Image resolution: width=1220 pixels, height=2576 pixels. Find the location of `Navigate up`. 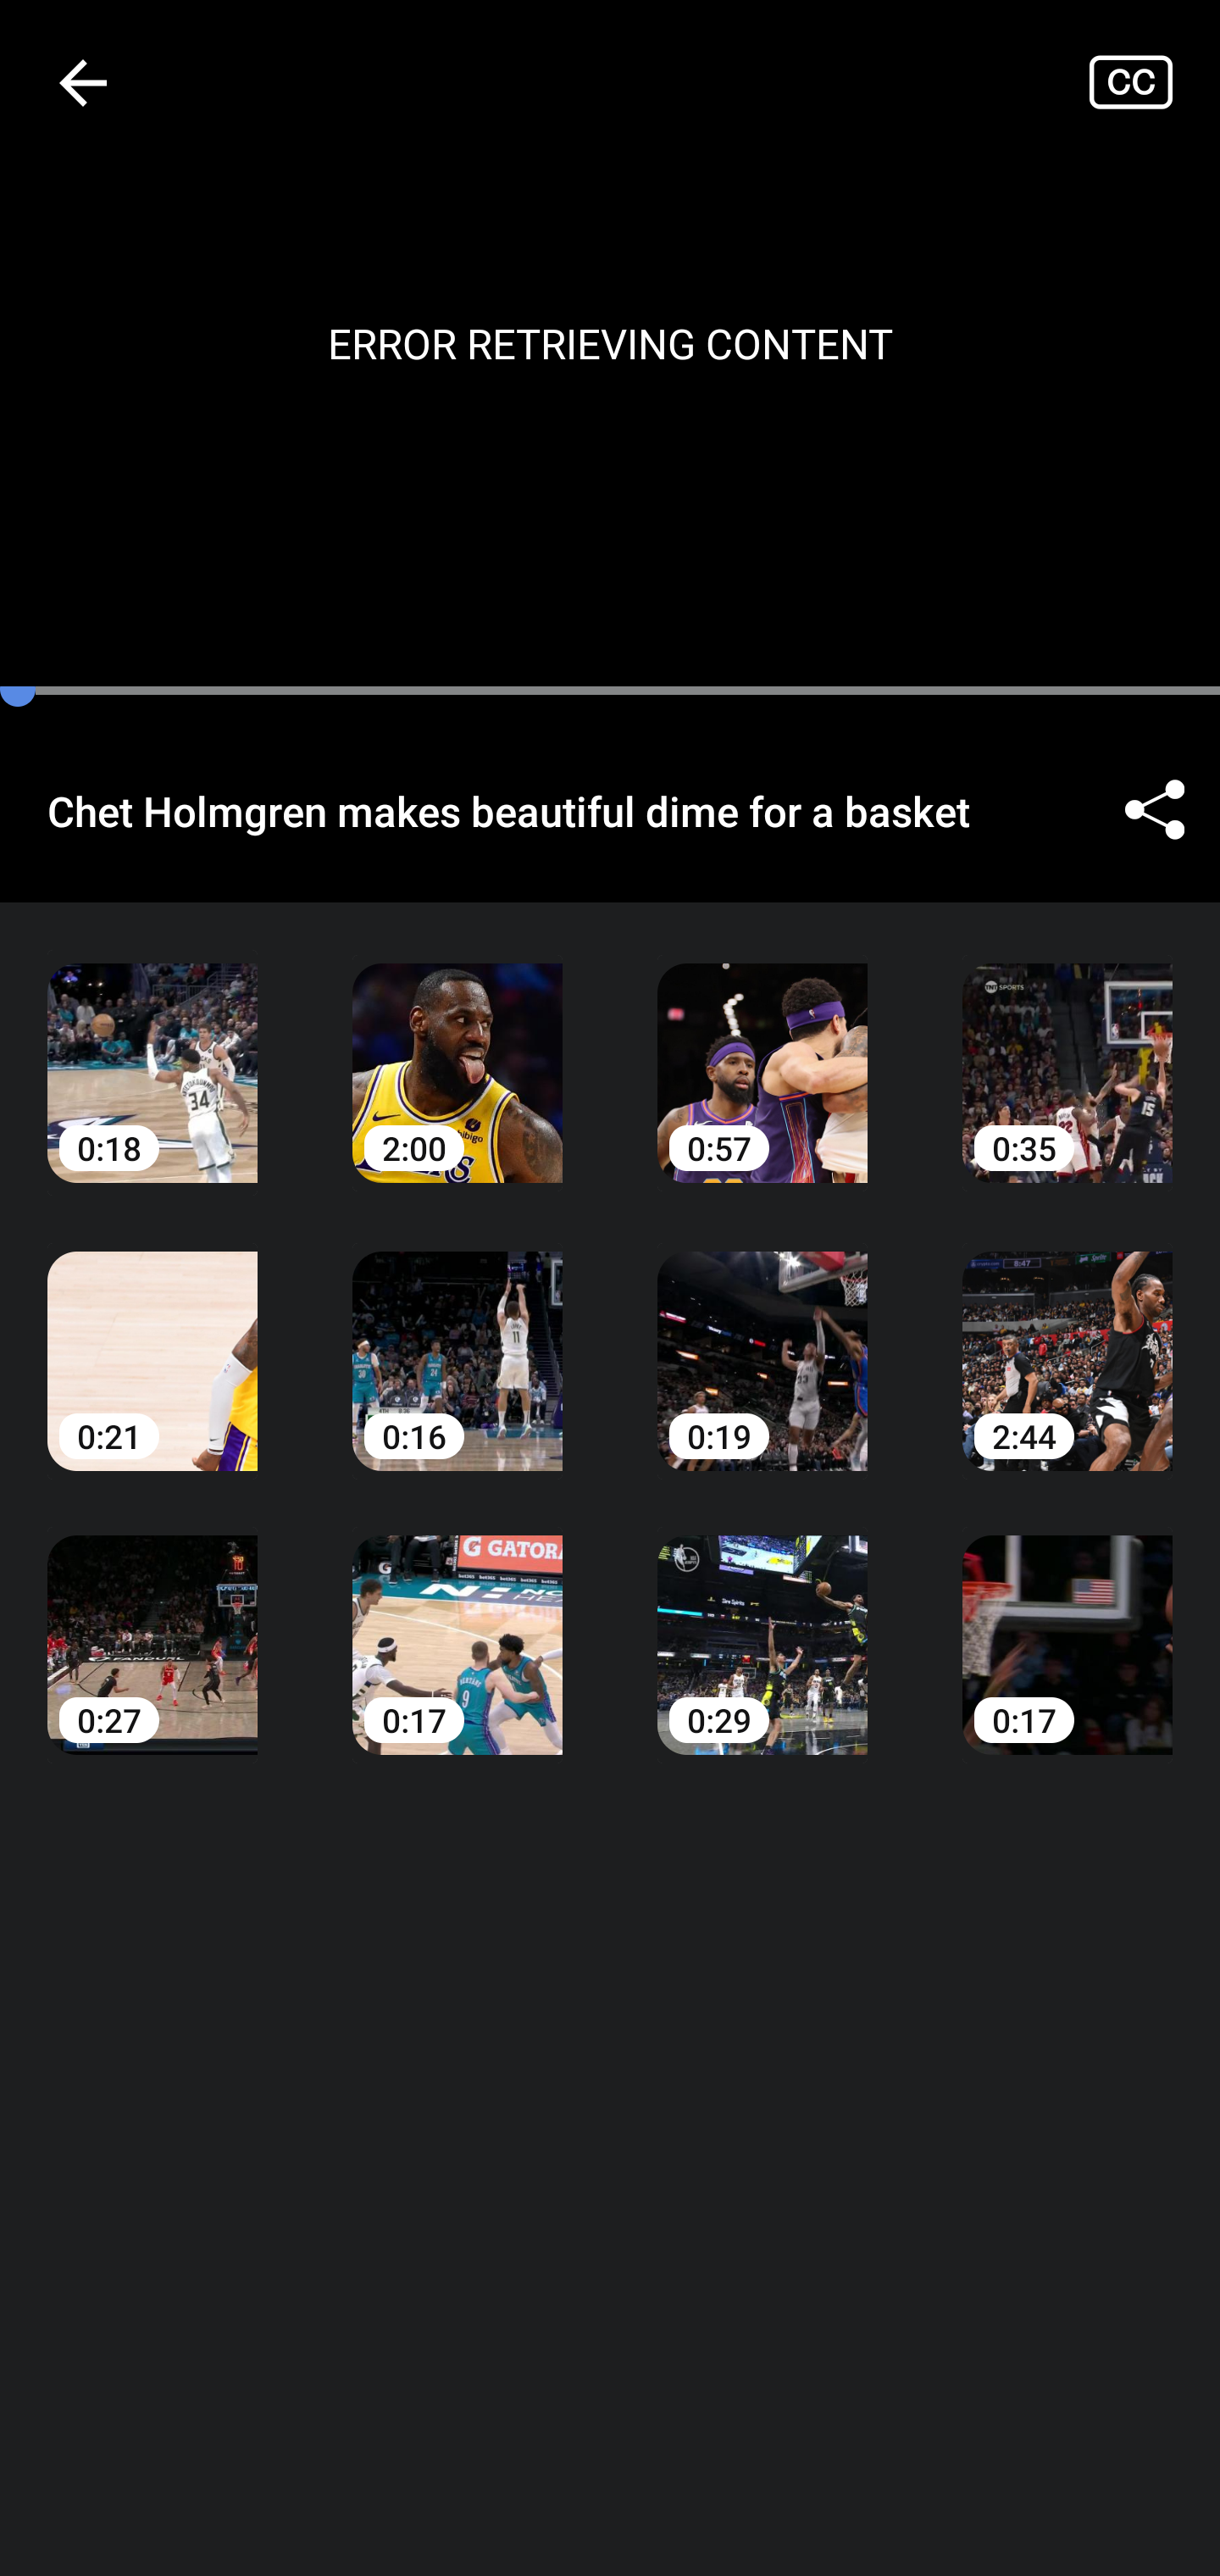

Navigate up is located at coordinates (83, 82).